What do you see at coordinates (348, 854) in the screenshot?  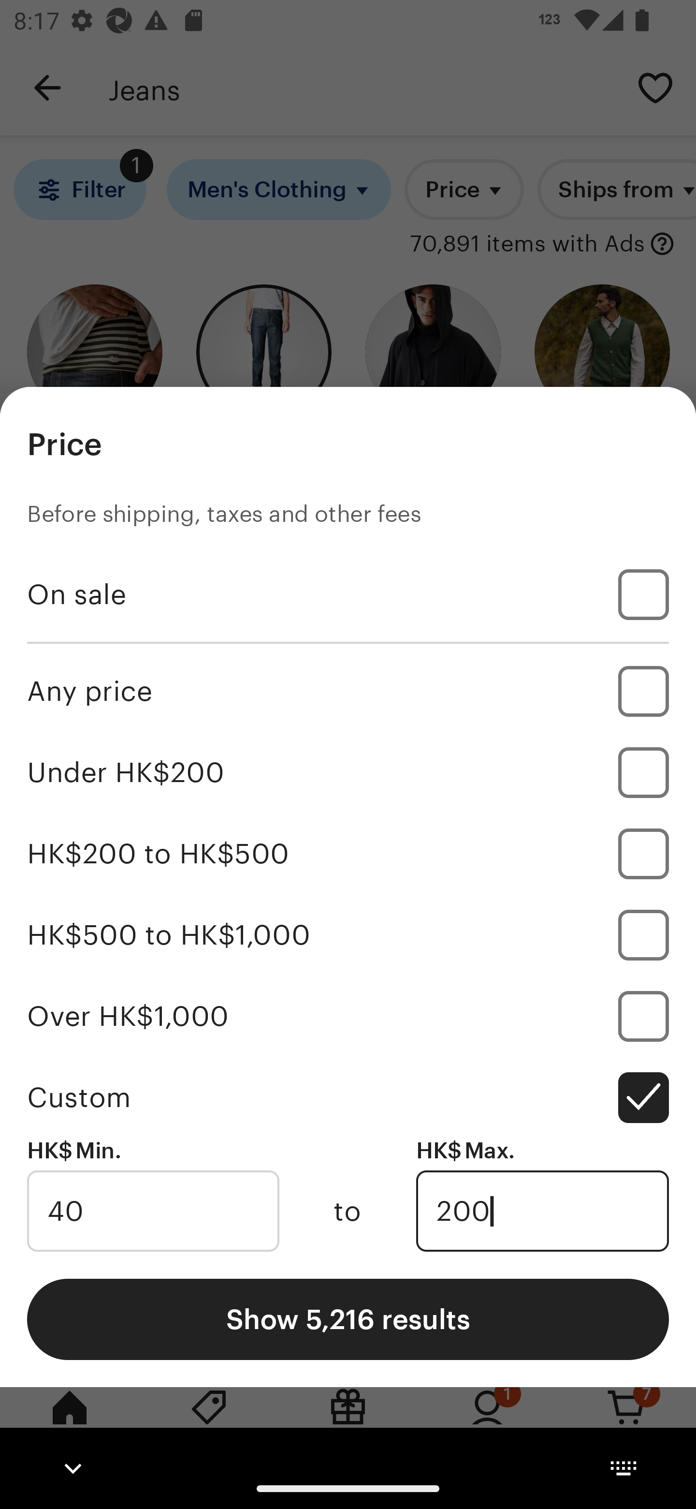 I see `HK$200 to HK$500` at bounding box center [348, 854].